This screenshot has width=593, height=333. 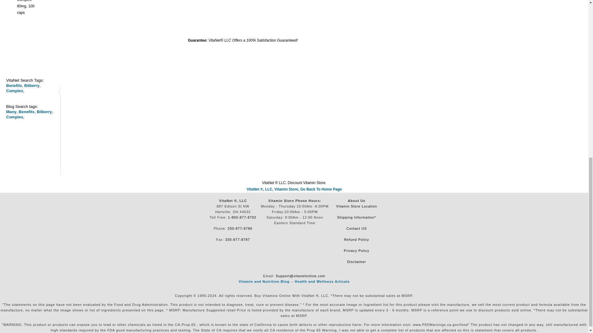 I want to click on Search for: Complex, so click(x=14, y=91).